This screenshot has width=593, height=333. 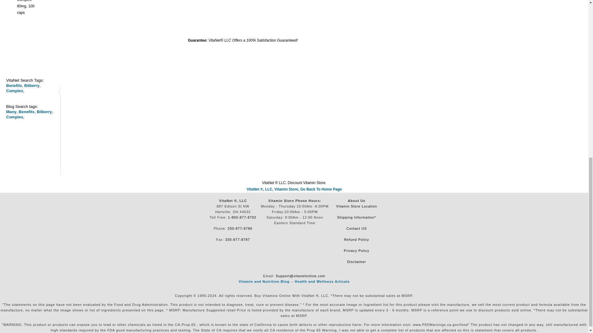 I want to click on Search for: Complex, so click(x=14, y=91).